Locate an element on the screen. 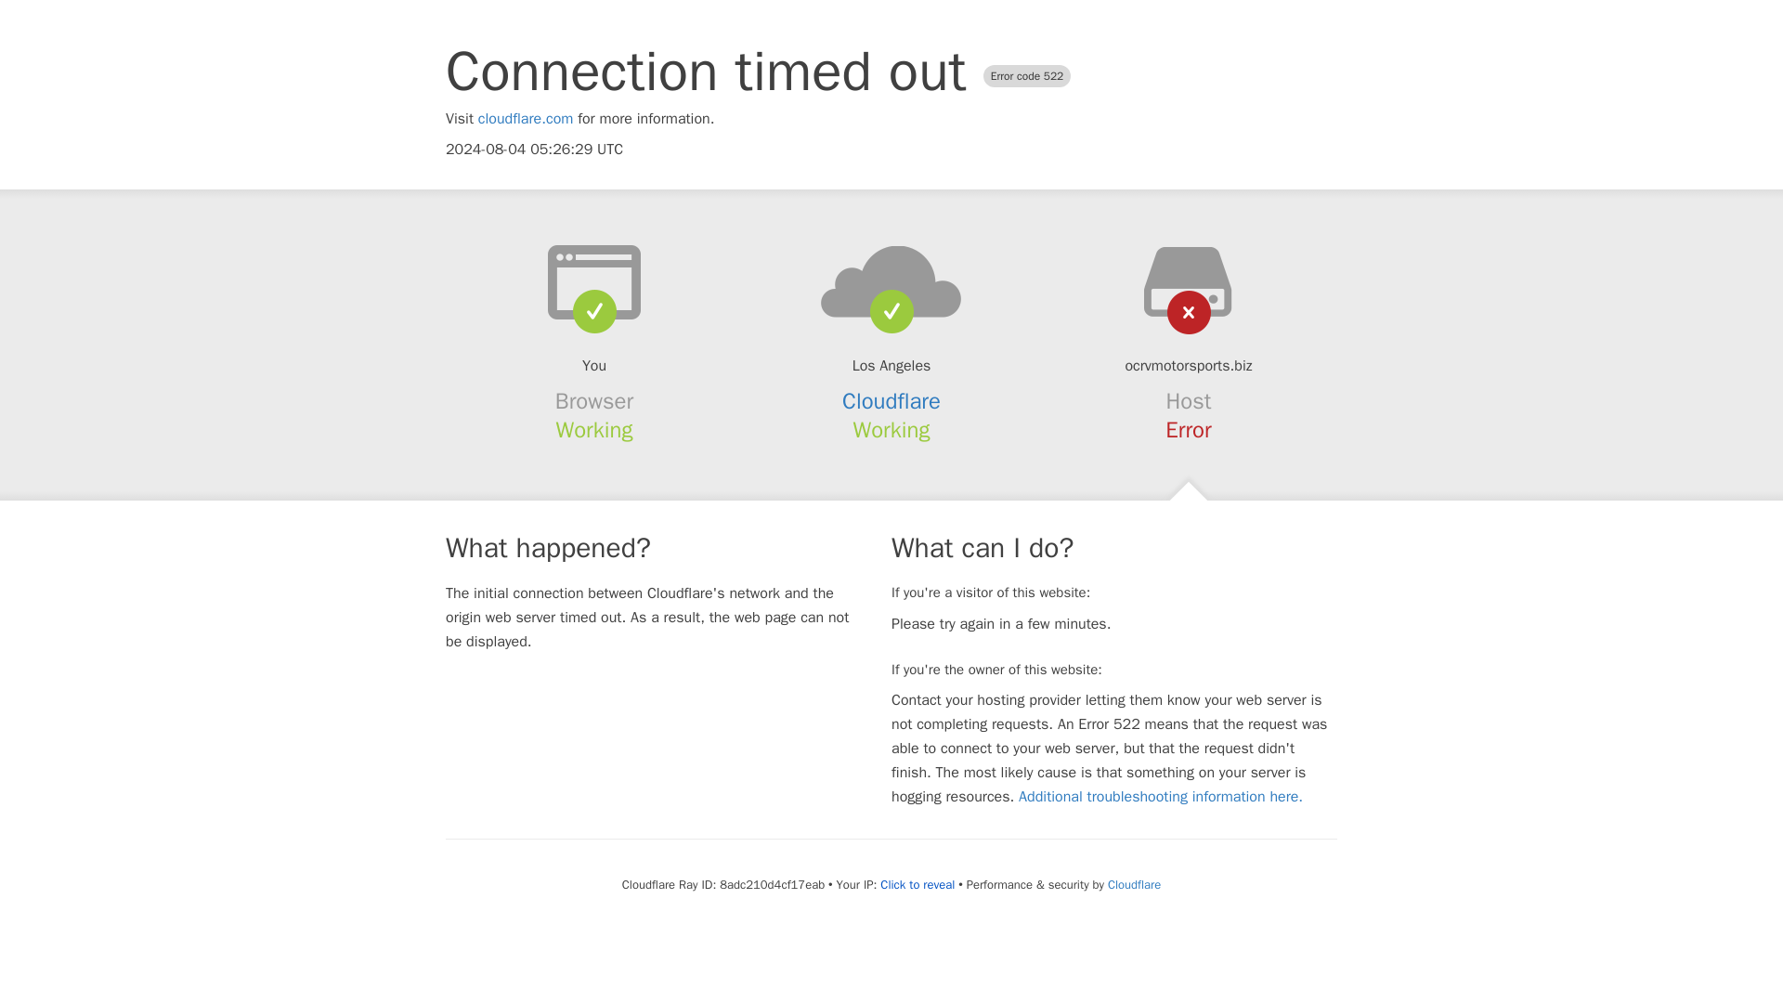 The width and height of the screenshot is (1783, 1003). Cloudflare is located at coordinates (891, 401).